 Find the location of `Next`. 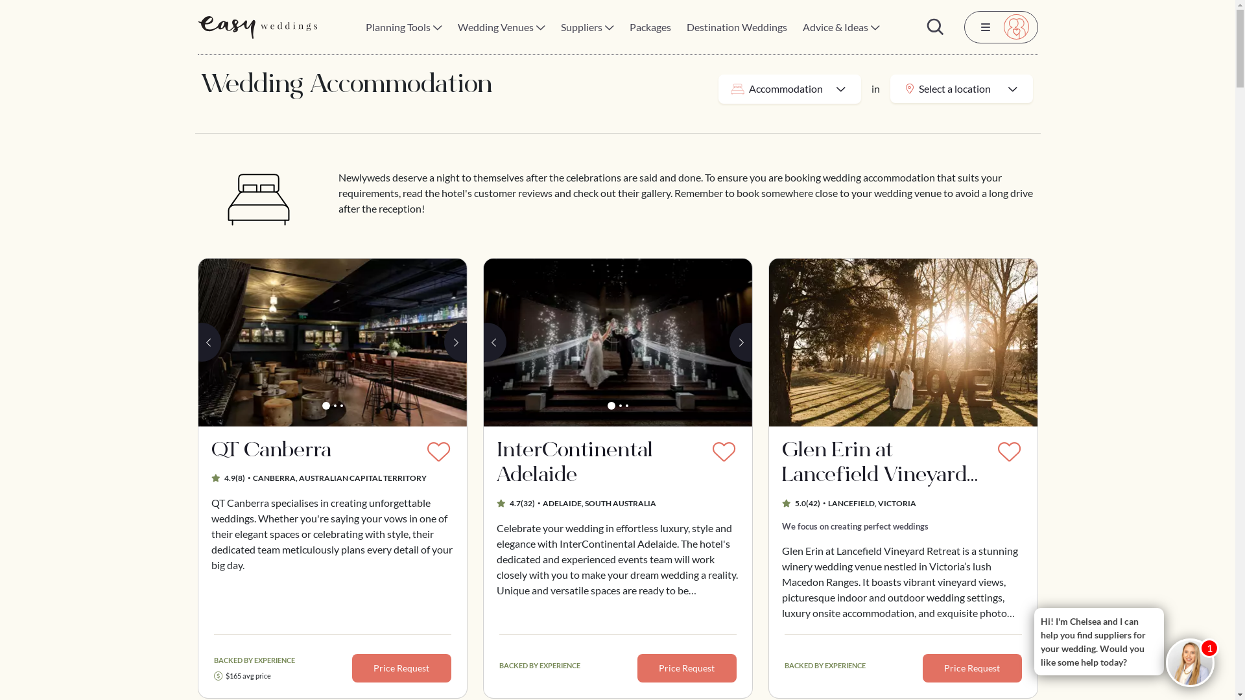

Next is located at coordinates (741, 342).